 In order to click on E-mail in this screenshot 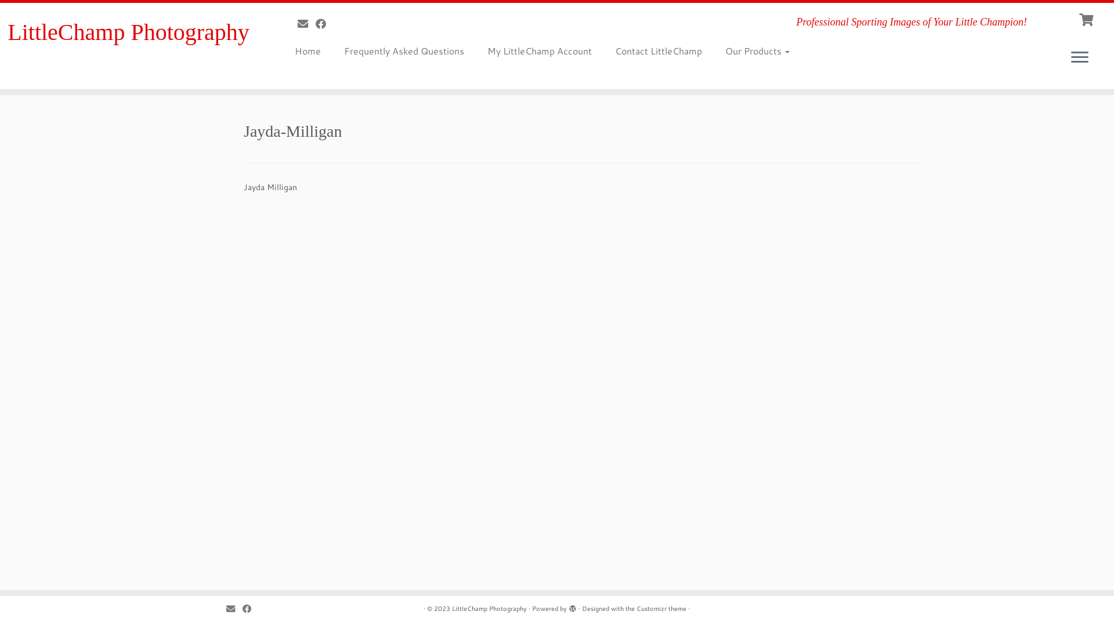, I will do `click(234, 609)`.